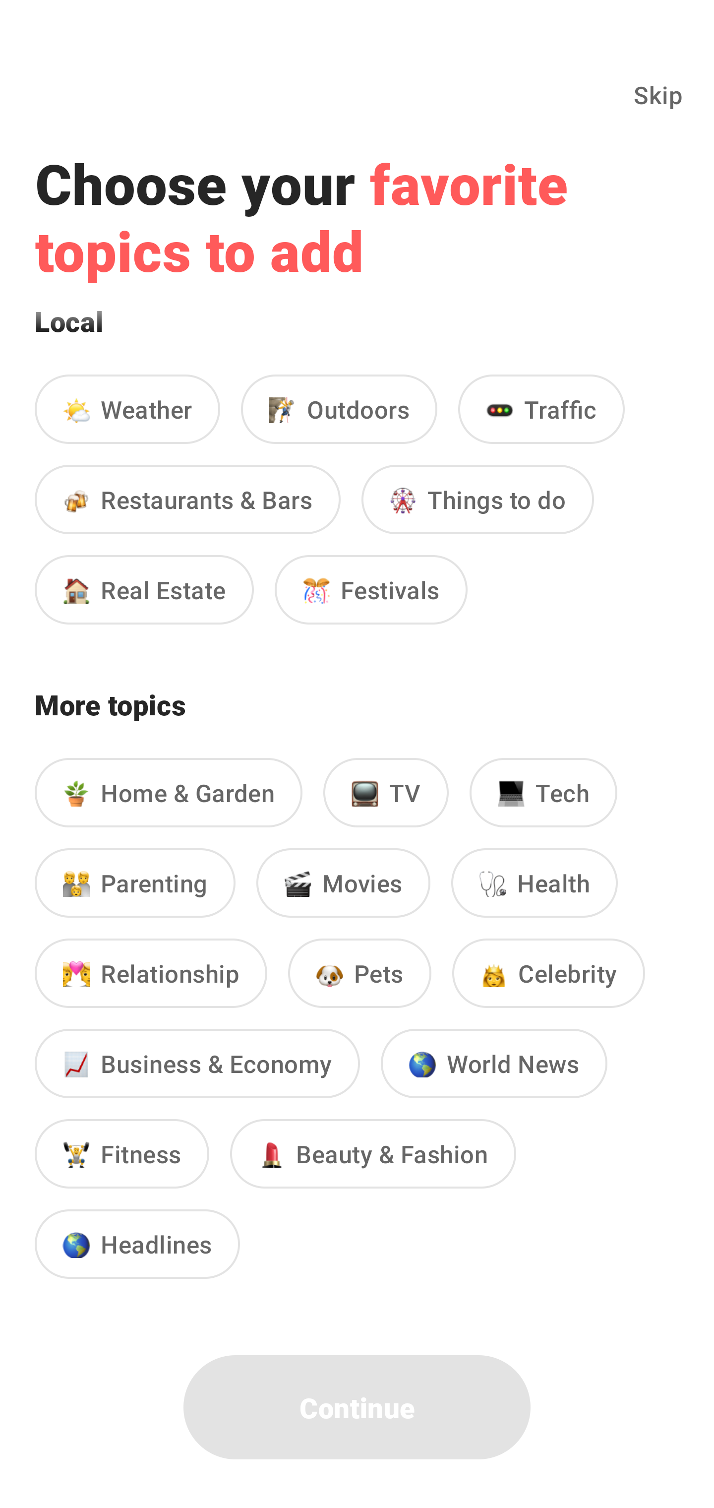 Image resolution: width=714 pixels, height=1508 pixels. What do you see at coordinates (494, 1063) in the screenshot?
I see `World News` at bounding box center [494, 1063].